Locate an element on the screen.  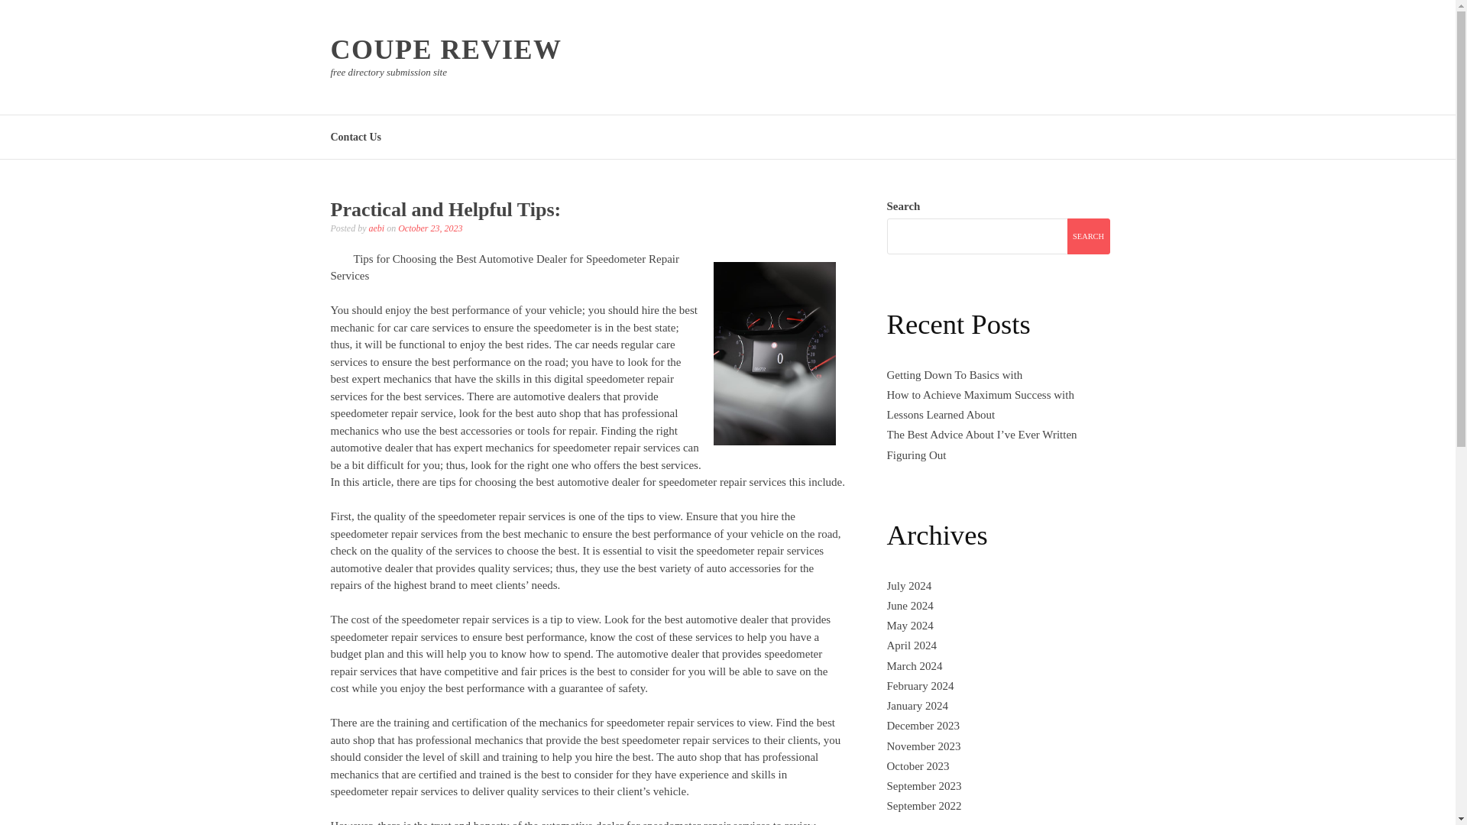
October 2023 is located at coordinates (917, 765).